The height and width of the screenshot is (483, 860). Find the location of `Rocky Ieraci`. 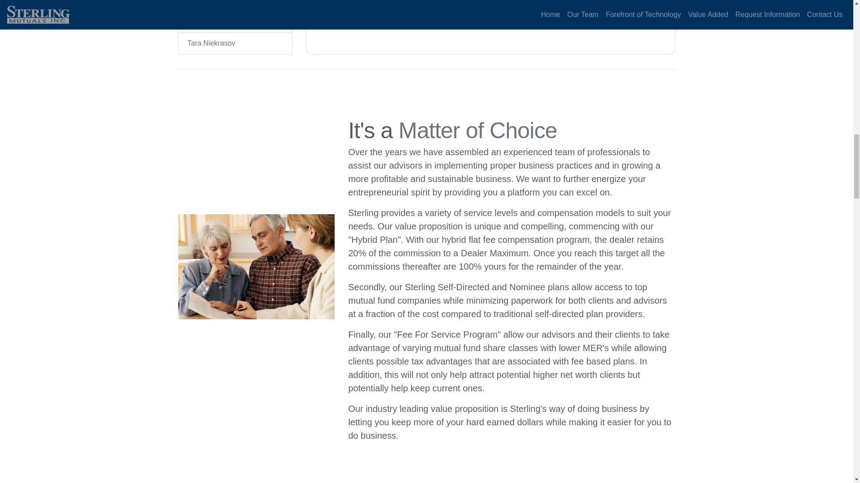

Rocky Ieraci is located at coordinates (235, 5).